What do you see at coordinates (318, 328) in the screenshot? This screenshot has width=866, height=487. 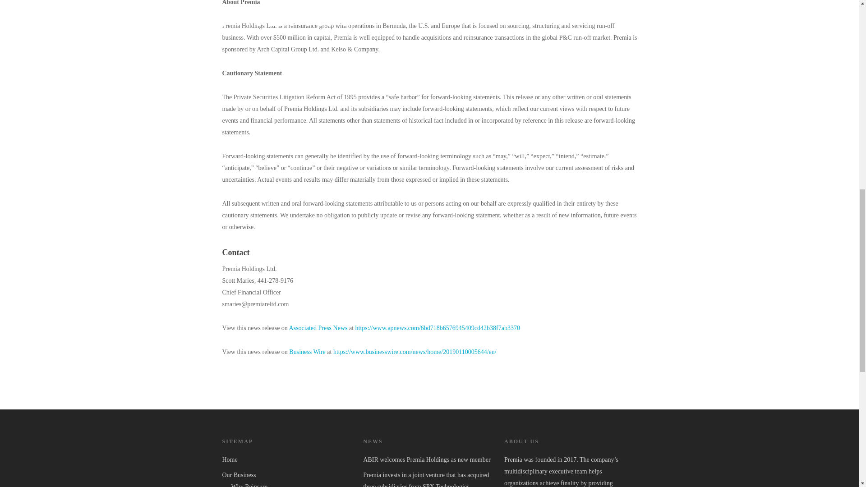 I see `Associated Press News` at bounding box center [318, 328].